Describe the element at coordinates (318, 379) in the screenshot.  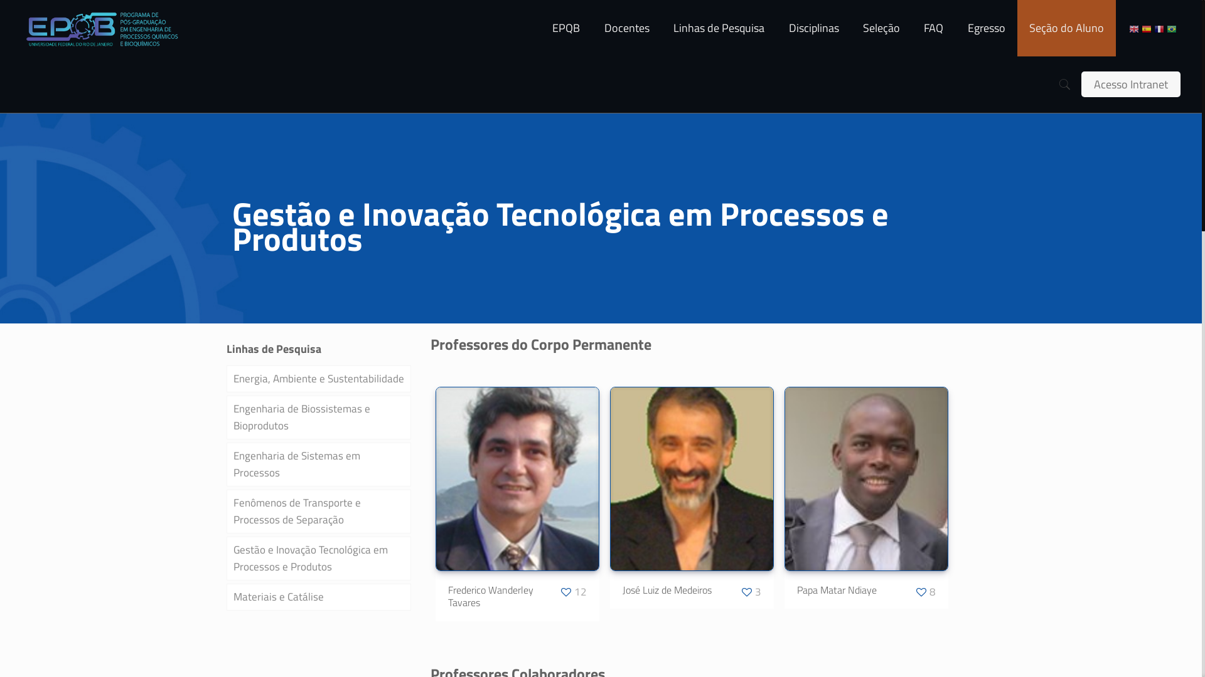
I see `Energia, Ambiente e Sustentabilidade` at that location.